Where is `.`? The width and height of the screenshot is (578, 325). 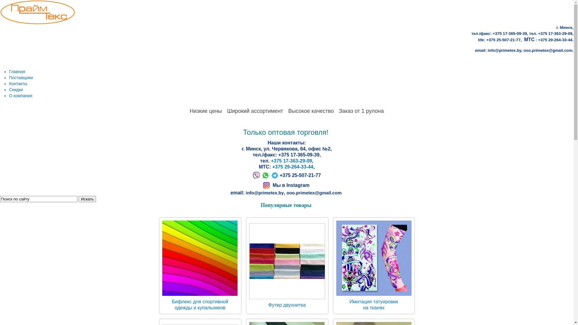
. is located at coordinates (573, 51).